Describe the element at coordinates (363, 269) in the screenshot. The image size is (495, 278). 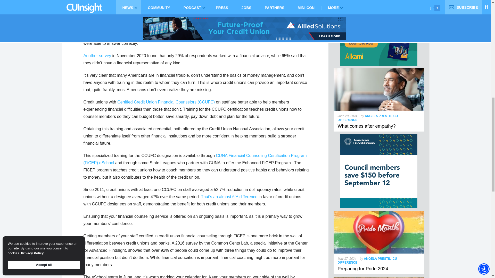
I see `Preparing for Pride 2024` at that location.